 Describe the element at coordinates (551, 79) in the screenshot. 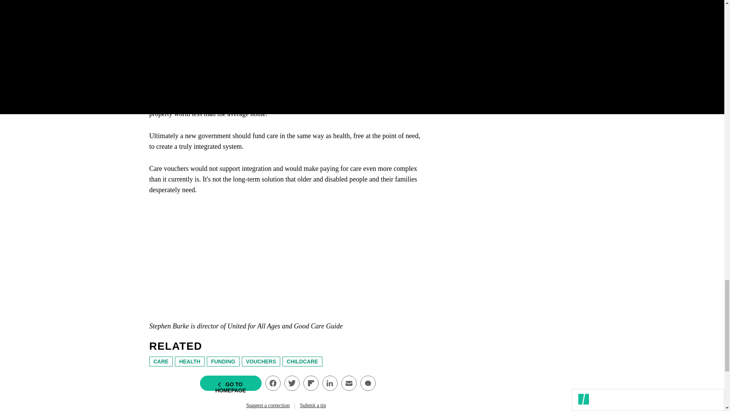

I see `SIGN UP` at that location.